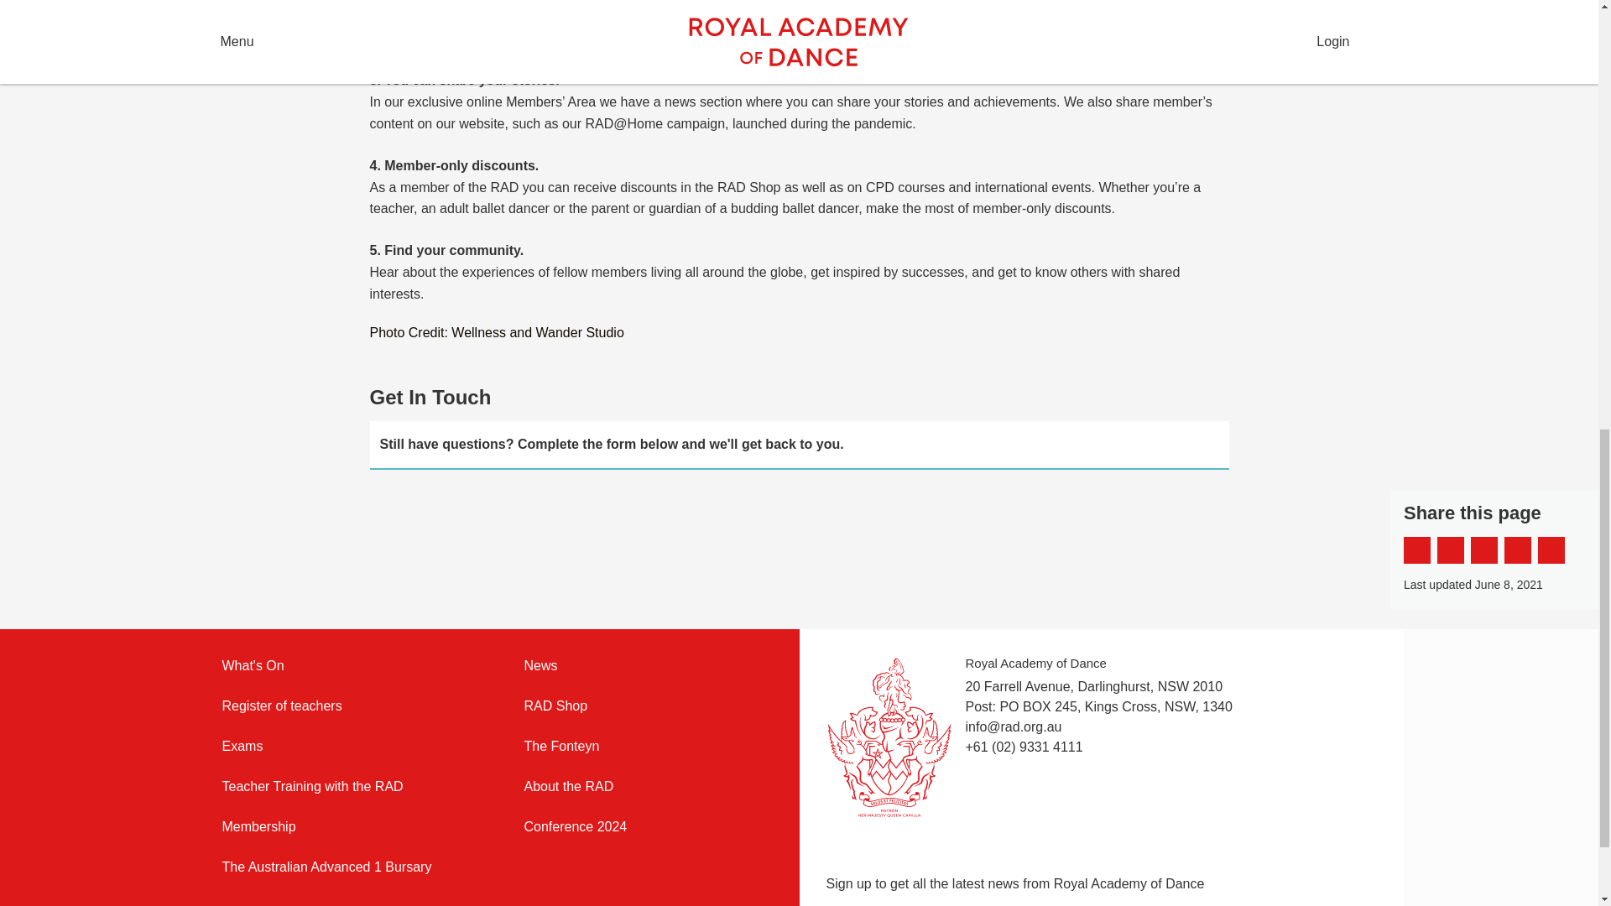 The width and height of the screenshot is (1611, 906). Describe the element at coordinates (1416, 550) in the screenshot. I see `Share this page on Facebook` at that location.